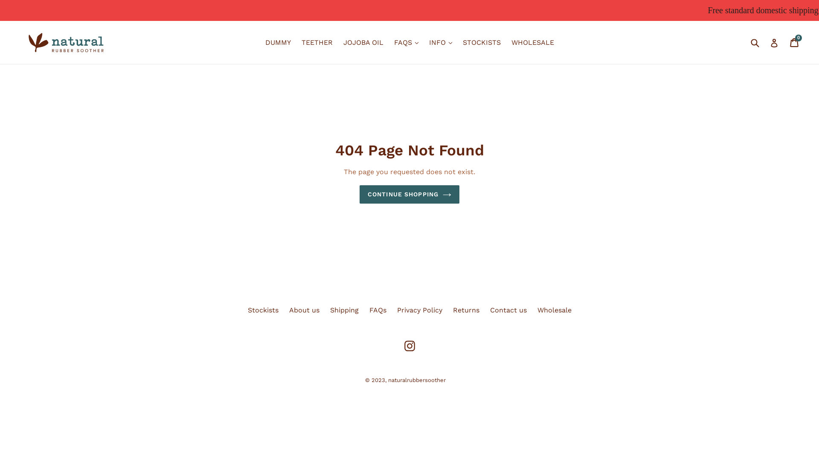 The height and width of the screenshot is (461, 819). I want to click on About us, so click(305, 310).